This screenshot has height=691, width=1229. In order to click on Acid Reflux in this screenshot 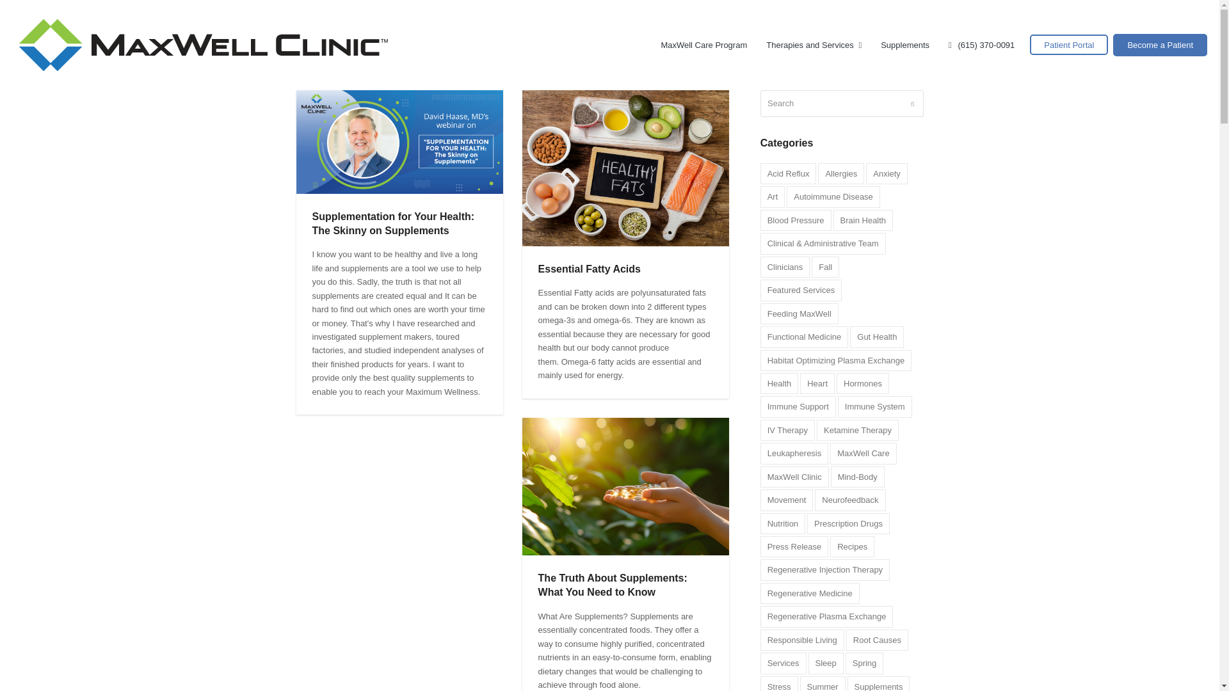, I will do `click(789, 173)`.